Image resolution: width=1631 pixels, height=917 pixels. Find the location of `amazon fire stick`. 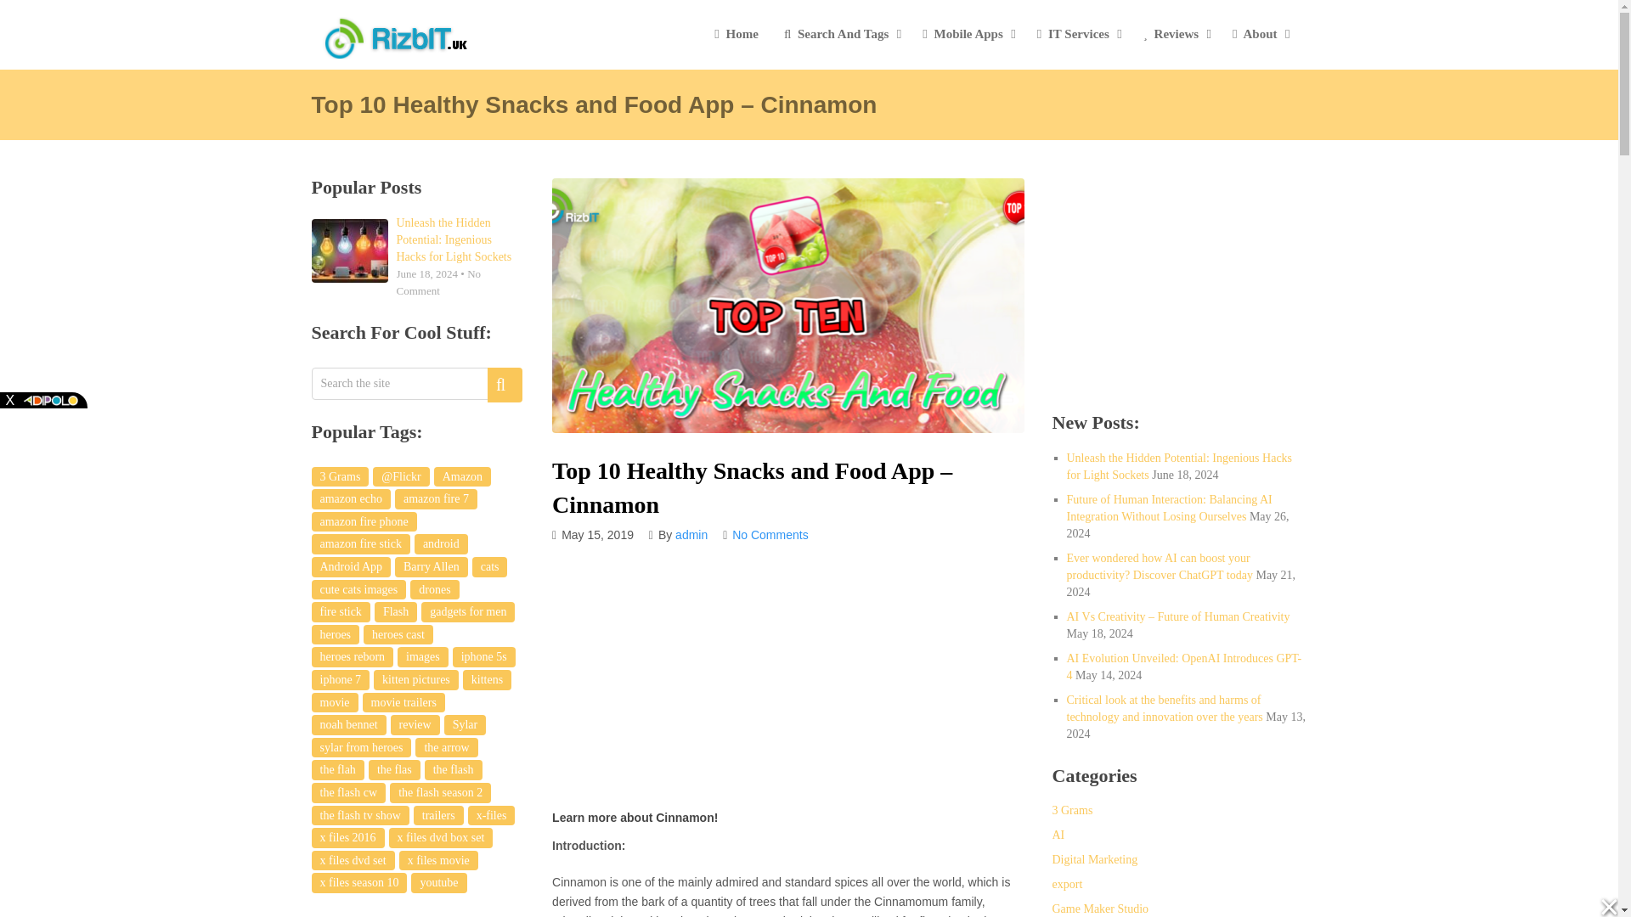

amazon fire stick is located at coordinates (360, 543).